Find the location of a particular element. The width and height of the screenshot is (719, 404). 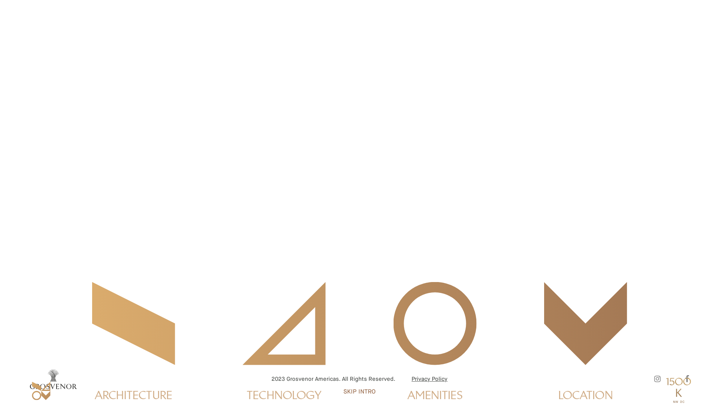

Explore 1500 K Downtown DC amenities is located at coordinates (435, 324).